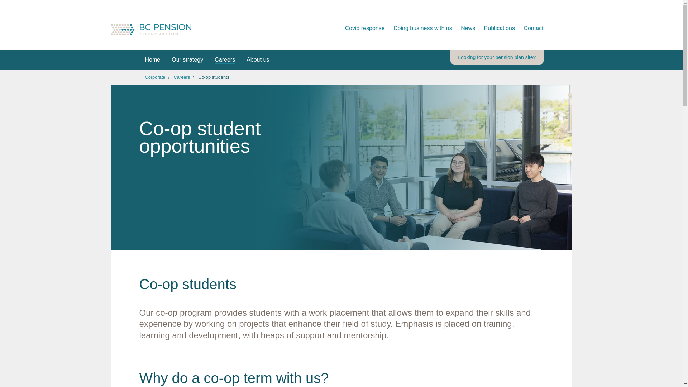 The image size is (688, 387). Describe the element at coordinates (182, 77) in the screenshot. I see `Careers` at that location.